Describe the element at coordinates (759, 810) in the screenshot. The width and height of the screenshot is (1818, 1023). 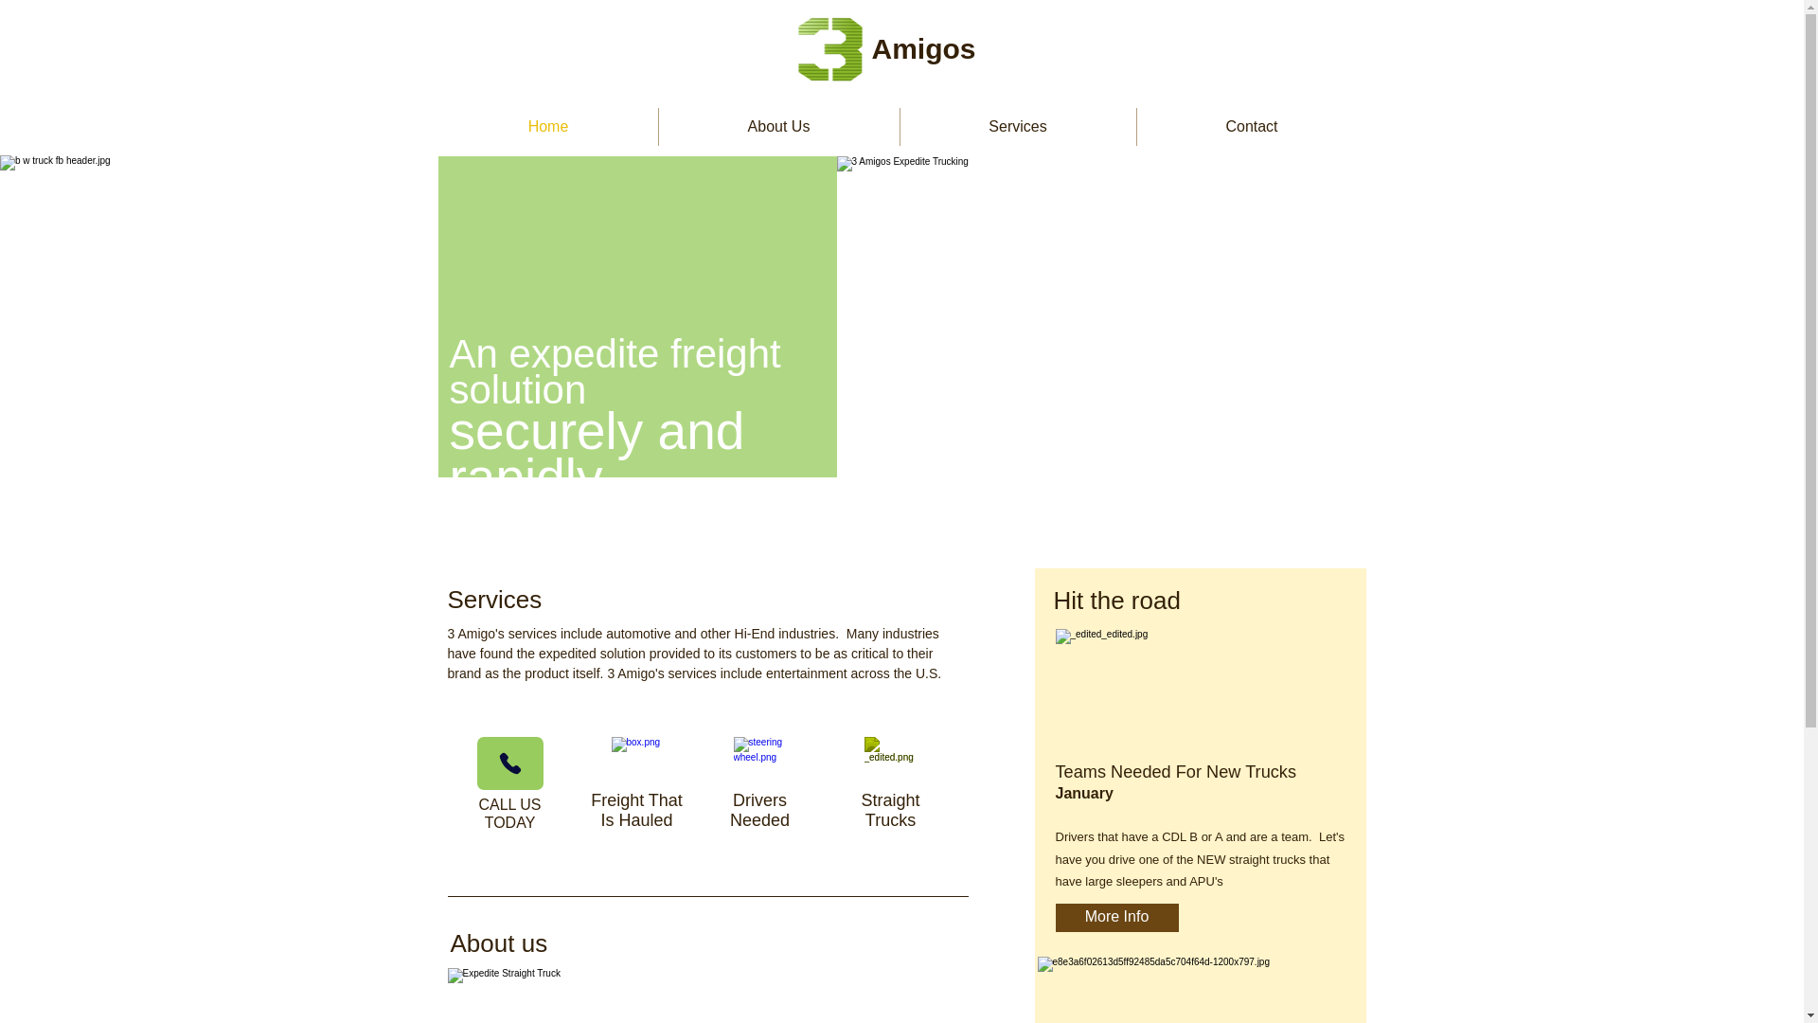
I see `More Info` at that location.